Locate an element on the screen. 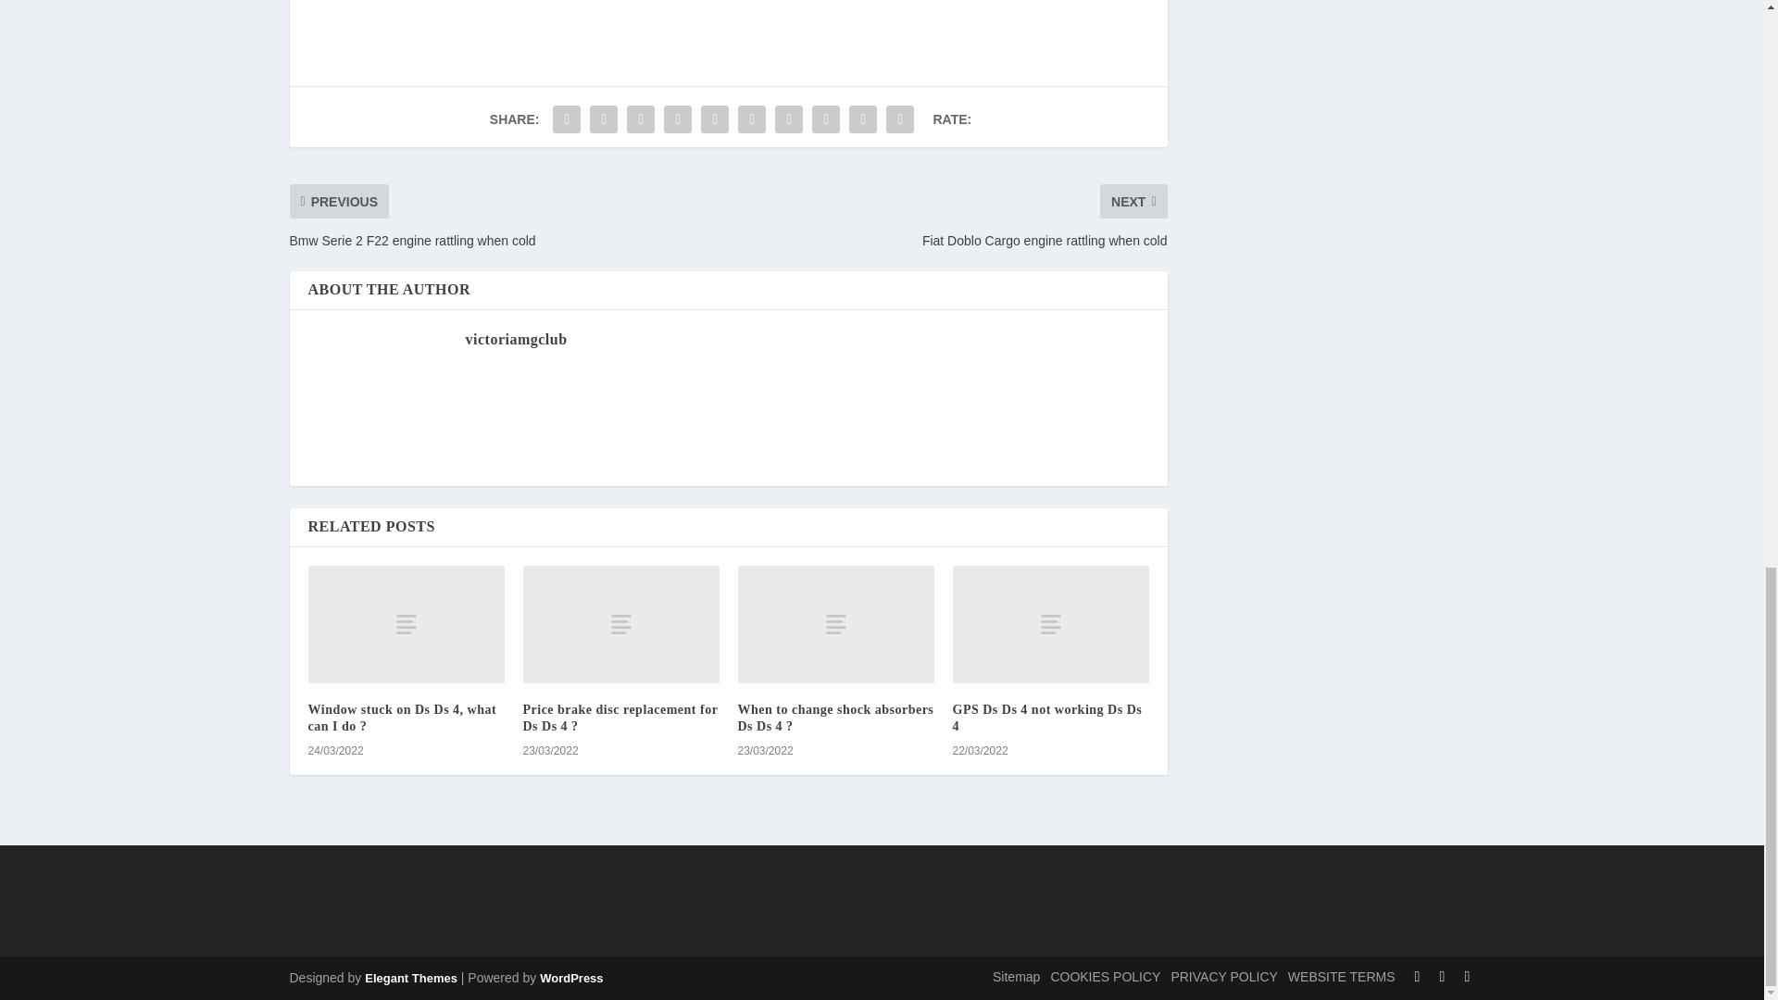 This screenshot has width=1778, height=1000. Share "Ds Ds 4 engine rattling when cold" via Email is located at coordinates (863, 119).